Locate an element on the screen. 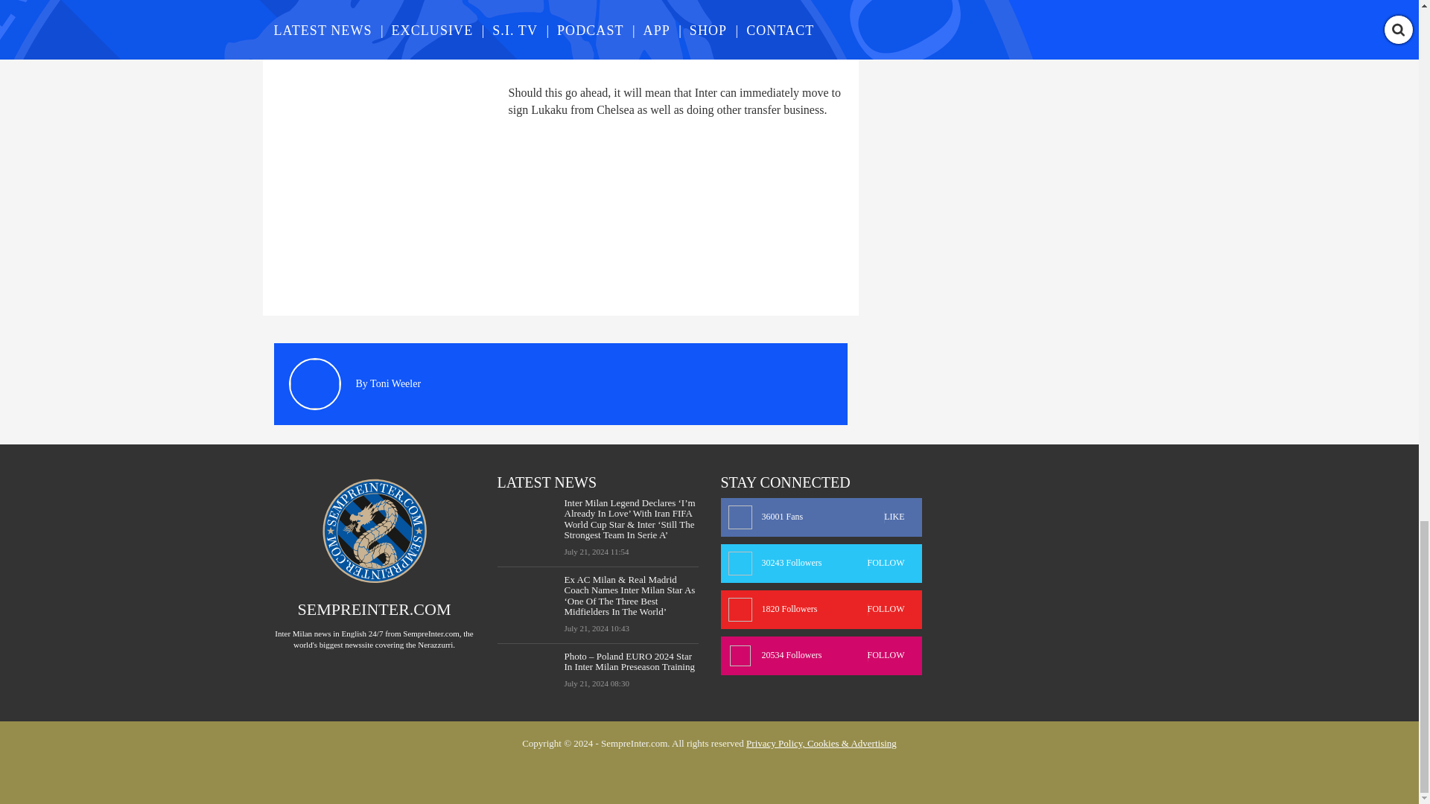  YouTube video player is located at coordinates (483, 33).